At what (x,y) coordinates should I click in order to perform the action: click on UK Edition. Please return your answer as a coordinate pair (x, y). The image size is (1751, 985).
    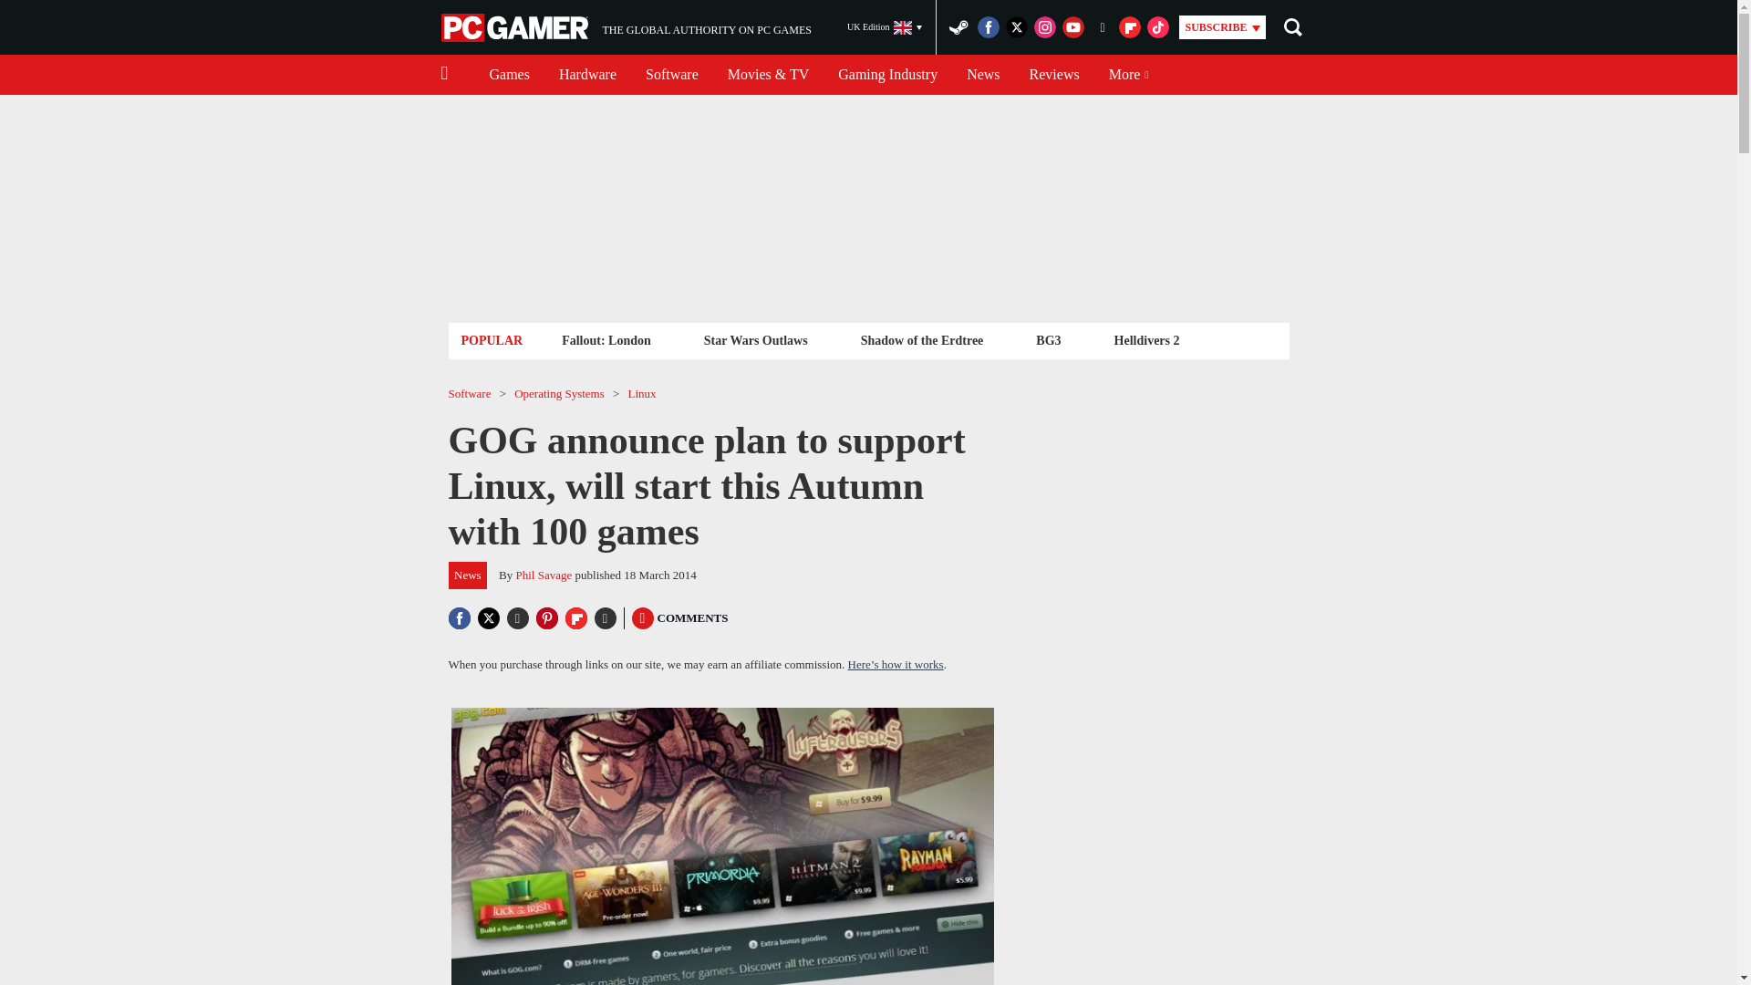
    Looking at the image, I should click on (587, 75).